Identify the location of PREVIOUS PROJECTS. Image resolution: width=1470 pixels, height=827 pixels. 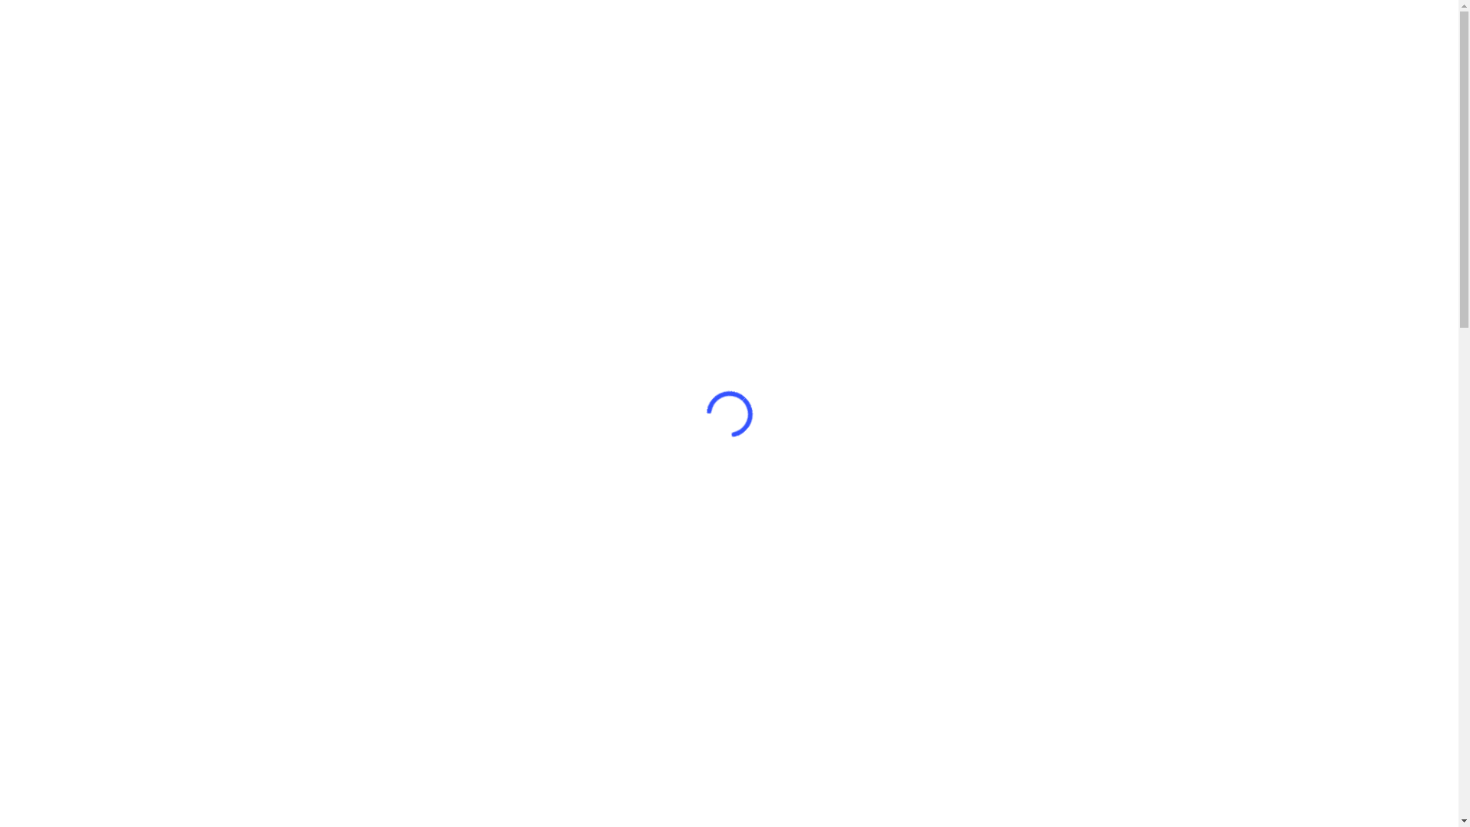
(773, 59).